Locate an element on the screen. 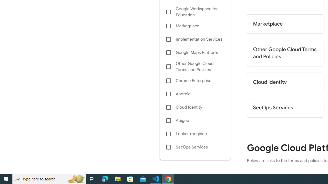 The width and height of the screenshot is (328, 184). Chrome Enterprise is located at coordinates (195, 81).